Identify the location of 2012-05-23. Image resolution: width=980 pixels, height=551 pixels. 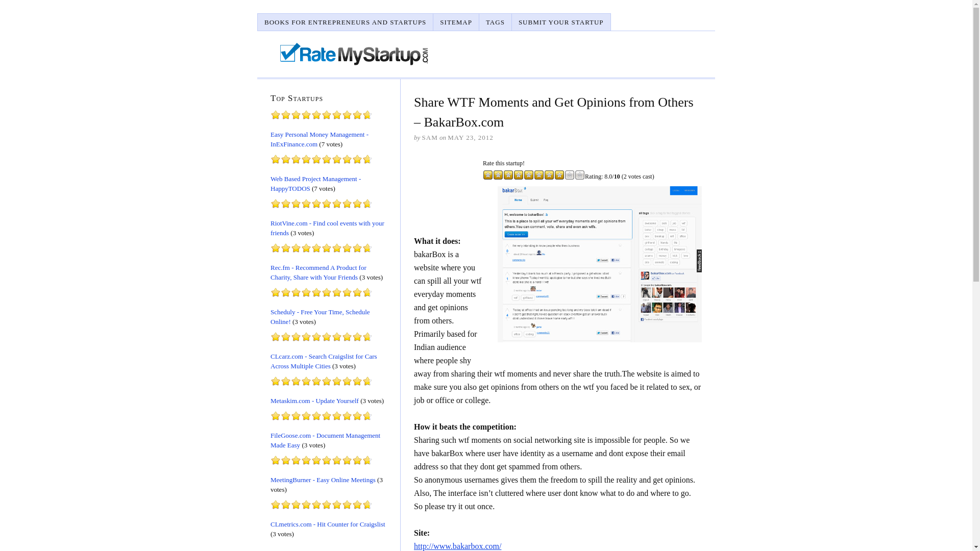
(470, 137).